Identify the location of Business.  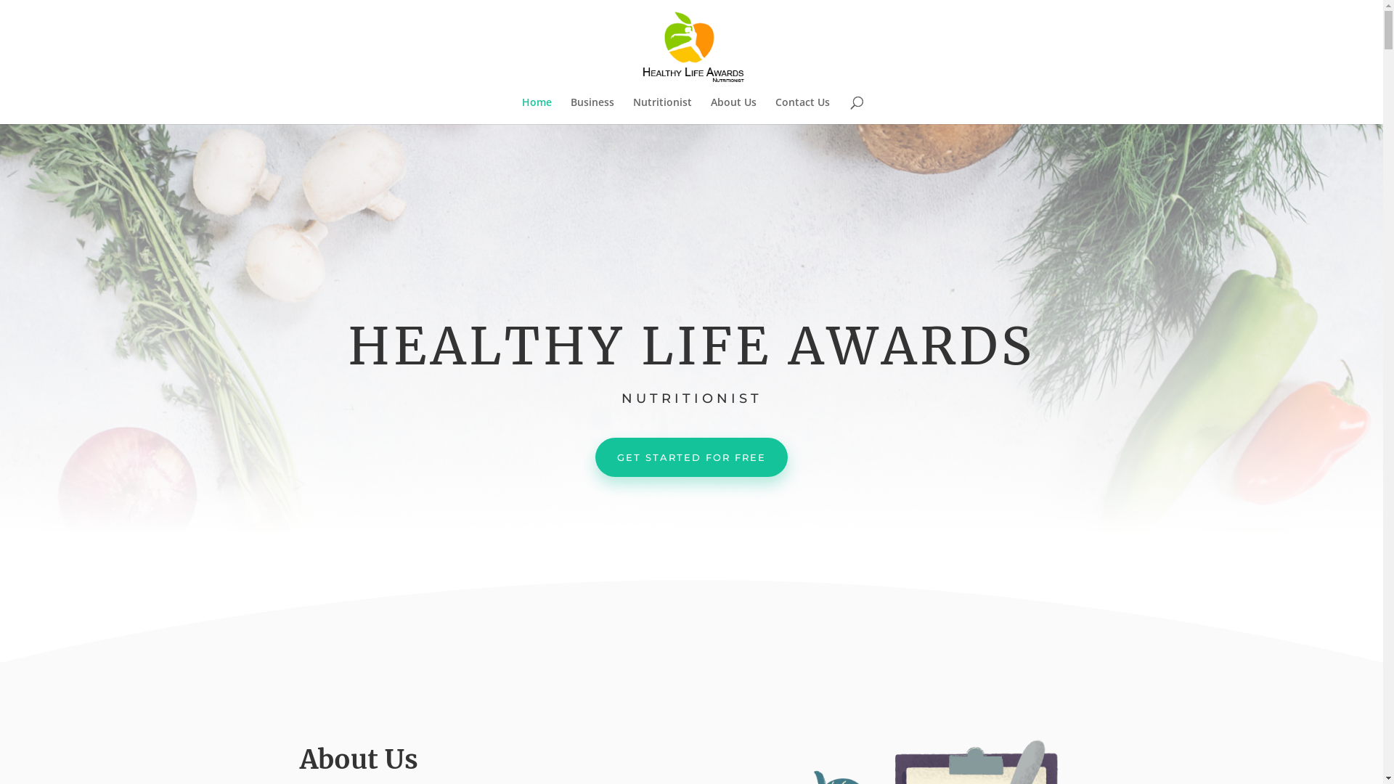
(592, 110).